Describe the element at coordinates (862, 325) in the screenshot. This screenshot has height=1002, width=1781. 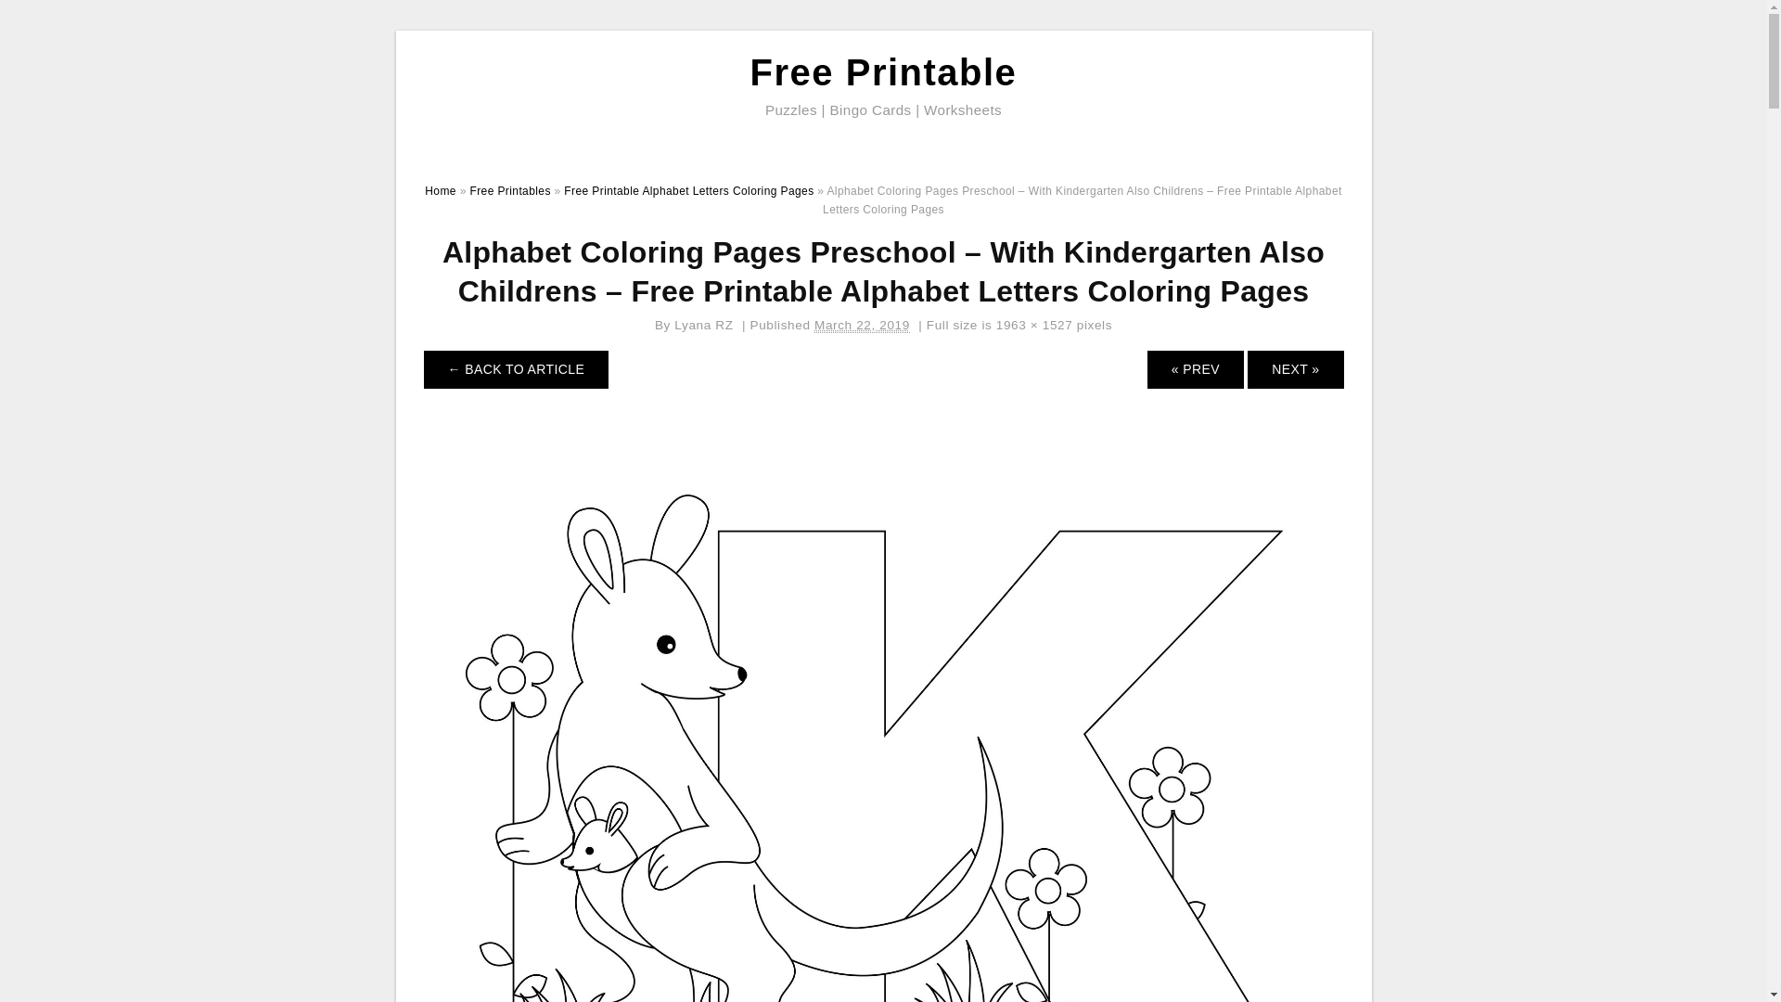
I see `11:22 am` at that location.